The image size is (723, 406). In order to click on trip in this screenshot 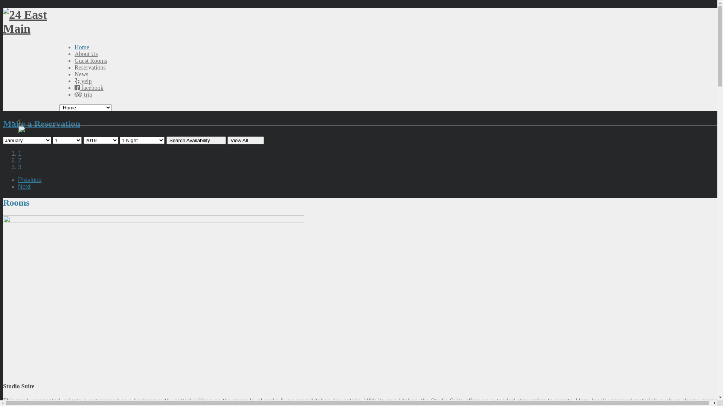, I will do `click(83, 95)`.